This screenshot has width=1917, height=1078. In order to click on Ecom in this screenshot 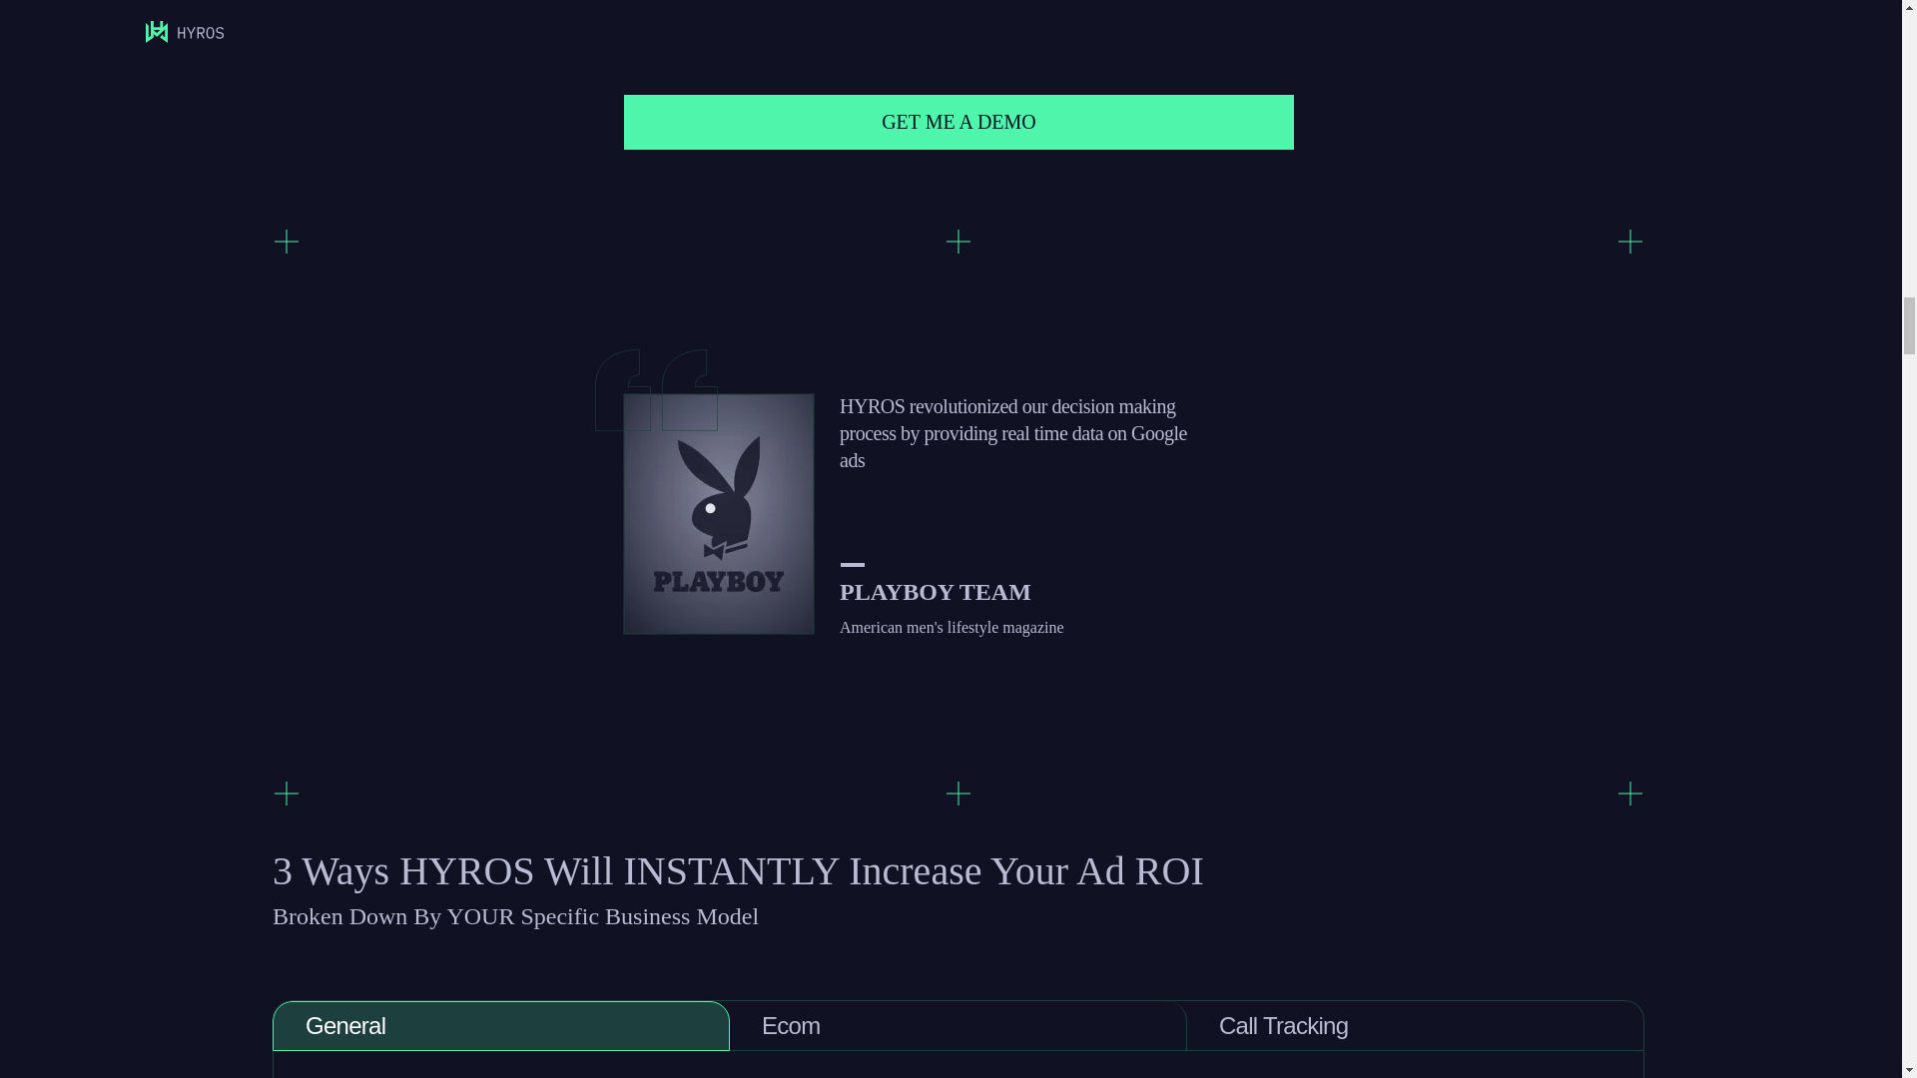, I will do `click(958, 1026)`.